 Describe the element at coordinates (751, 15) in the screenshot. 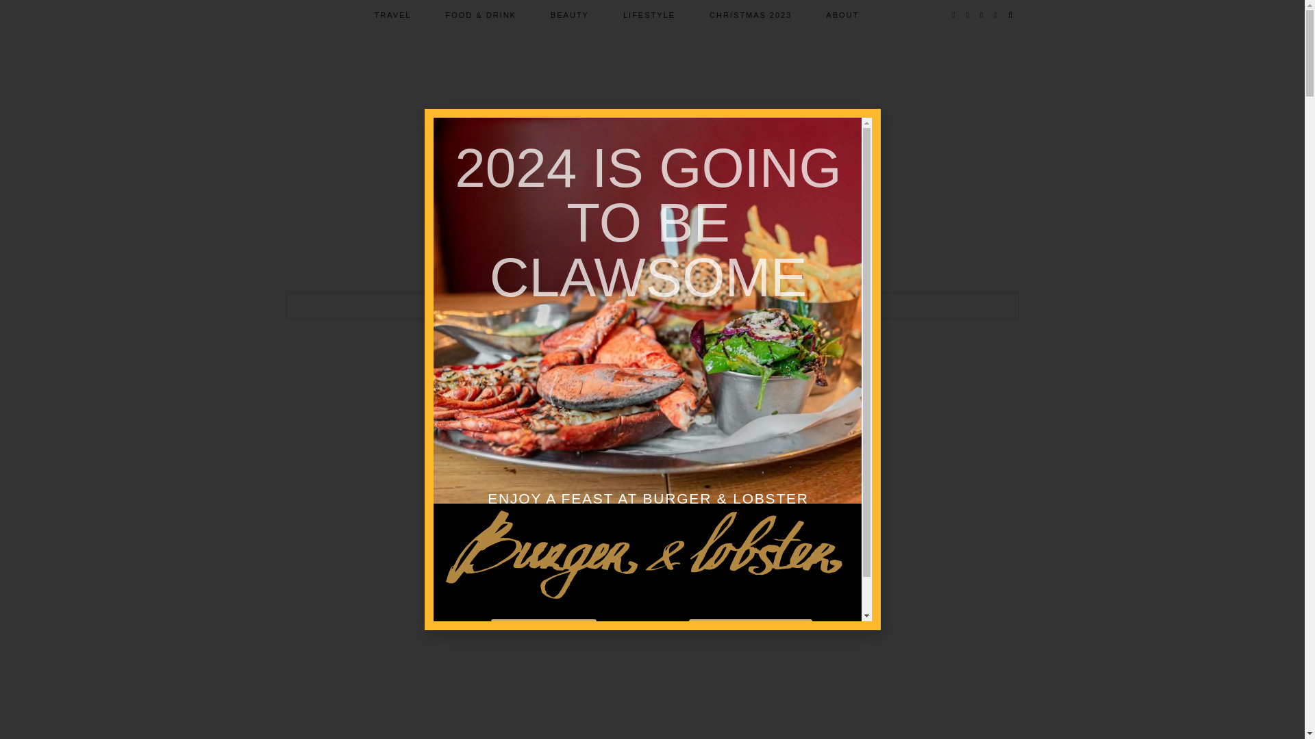

I see `CHRISTMAS 2023` at that location.